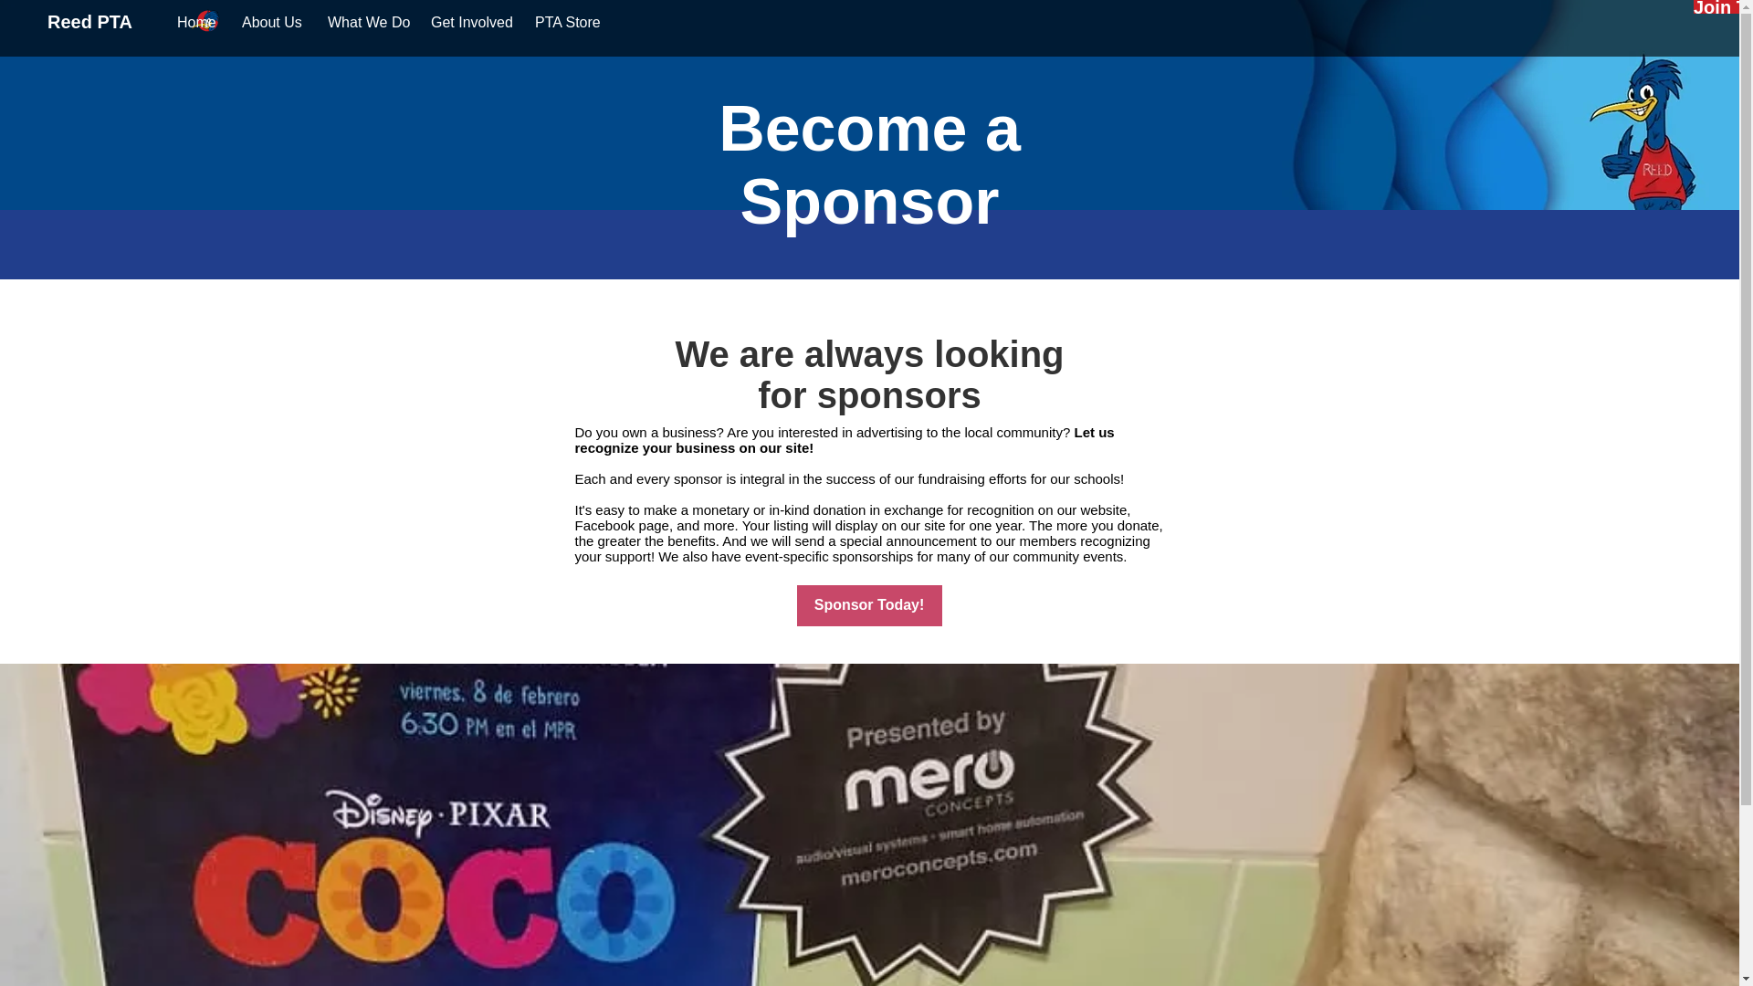 This screenshot has width=1753, height=986. Describe the element at coordinates (468, 22) in the screenshot. I see `Get Involved` at that location.